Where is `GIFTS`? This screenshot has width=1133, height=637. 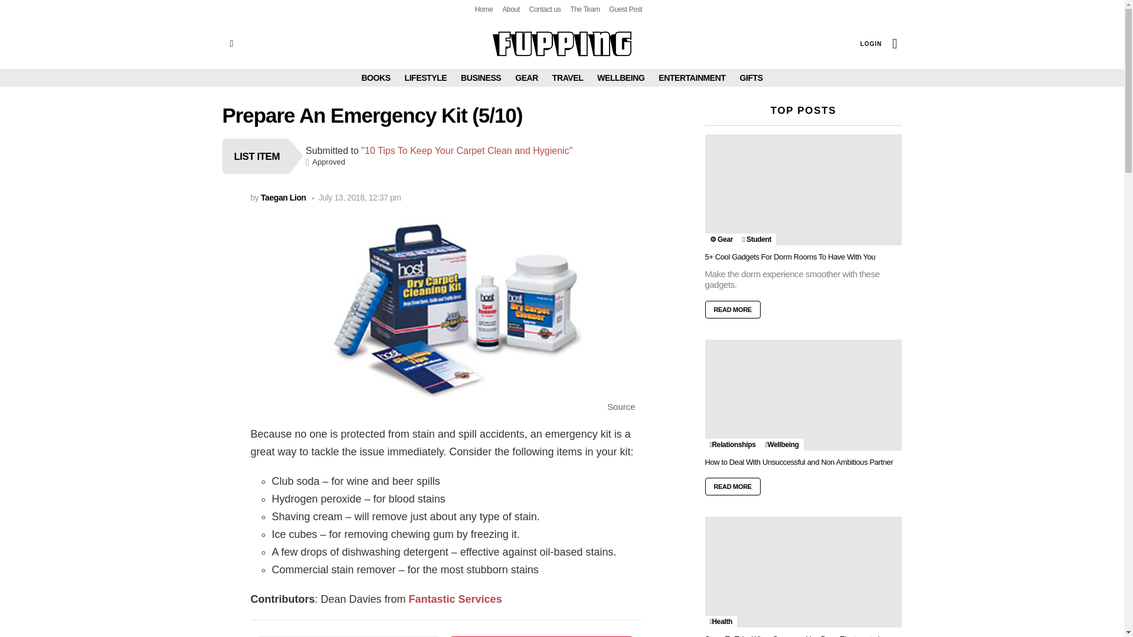
GIFTS is located at coordinates (751, 77).